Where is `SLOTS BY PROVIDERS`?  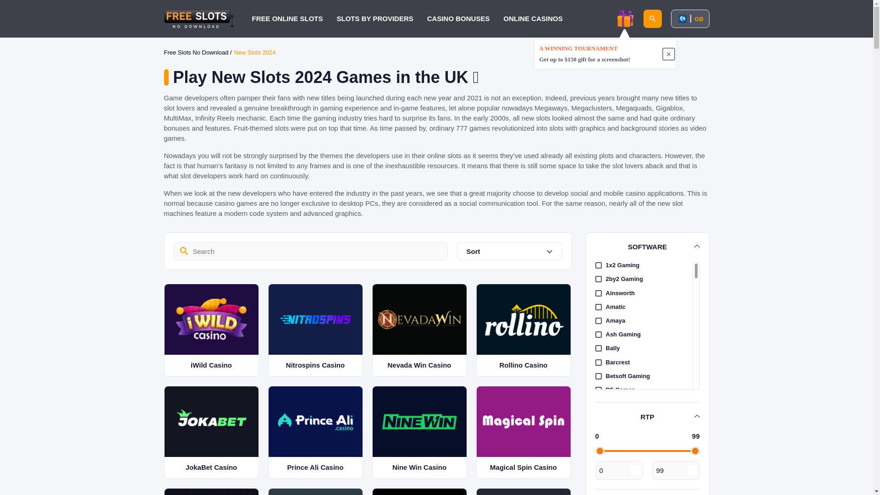
SLOTS BY PROVIDERS is located at coordinates (375, 18).